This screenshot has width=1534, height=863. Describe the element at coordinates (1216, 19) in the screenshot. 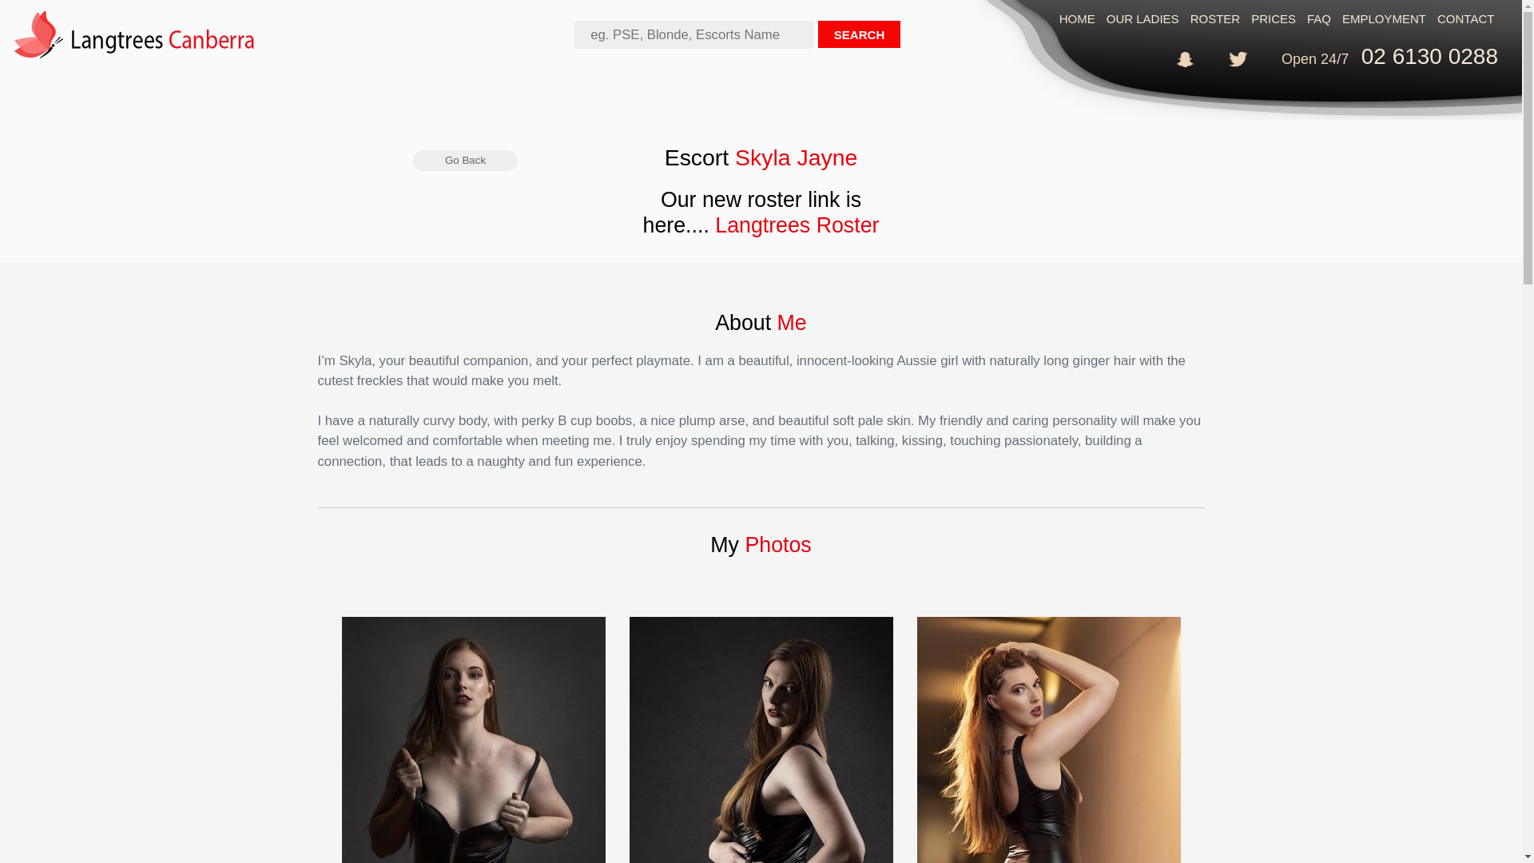

I see `ROSTER` at that location.